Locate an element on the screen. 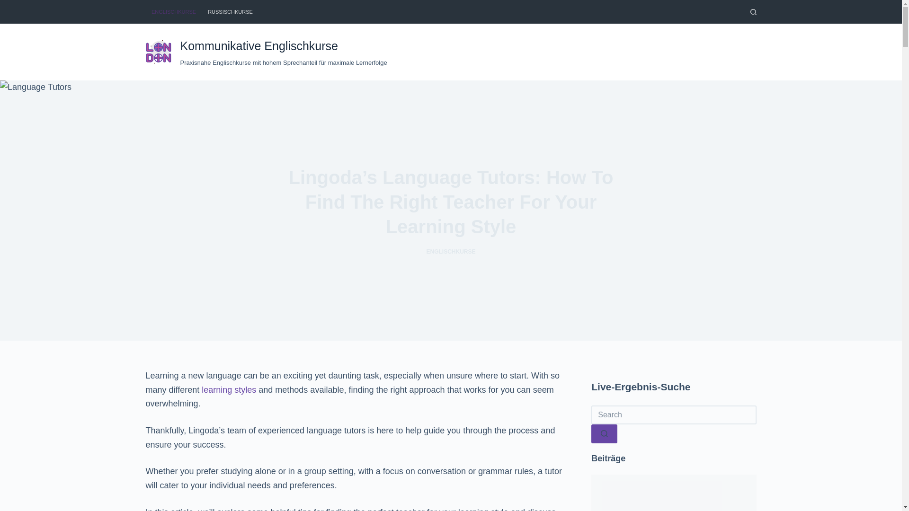  Skip to content is located at coordinates (9, 5).